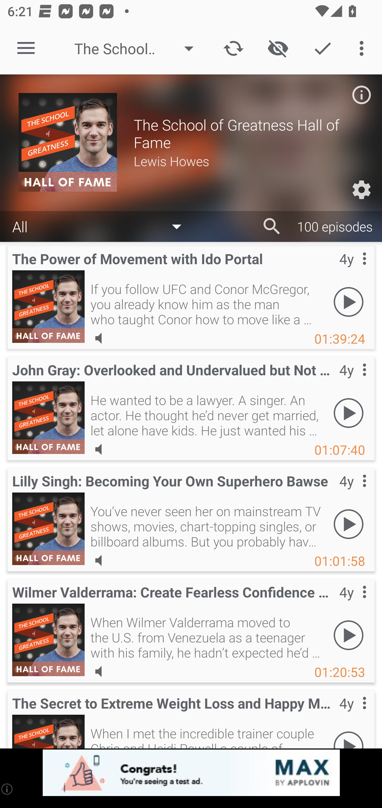  What do you see at coordinates (48, 529) in the screenshot?
I see `Lilly Singh: Becoming Your Own Superhero Bawse` at bounding box center [48, 529].